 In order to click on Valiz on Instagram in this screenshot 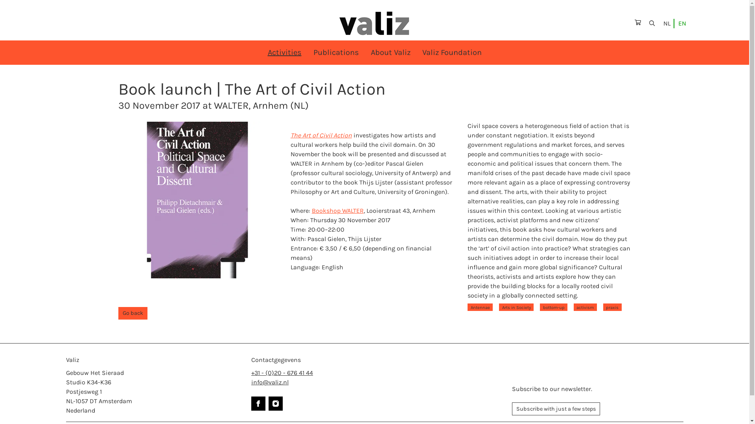, I will do `click(275, 404)`.